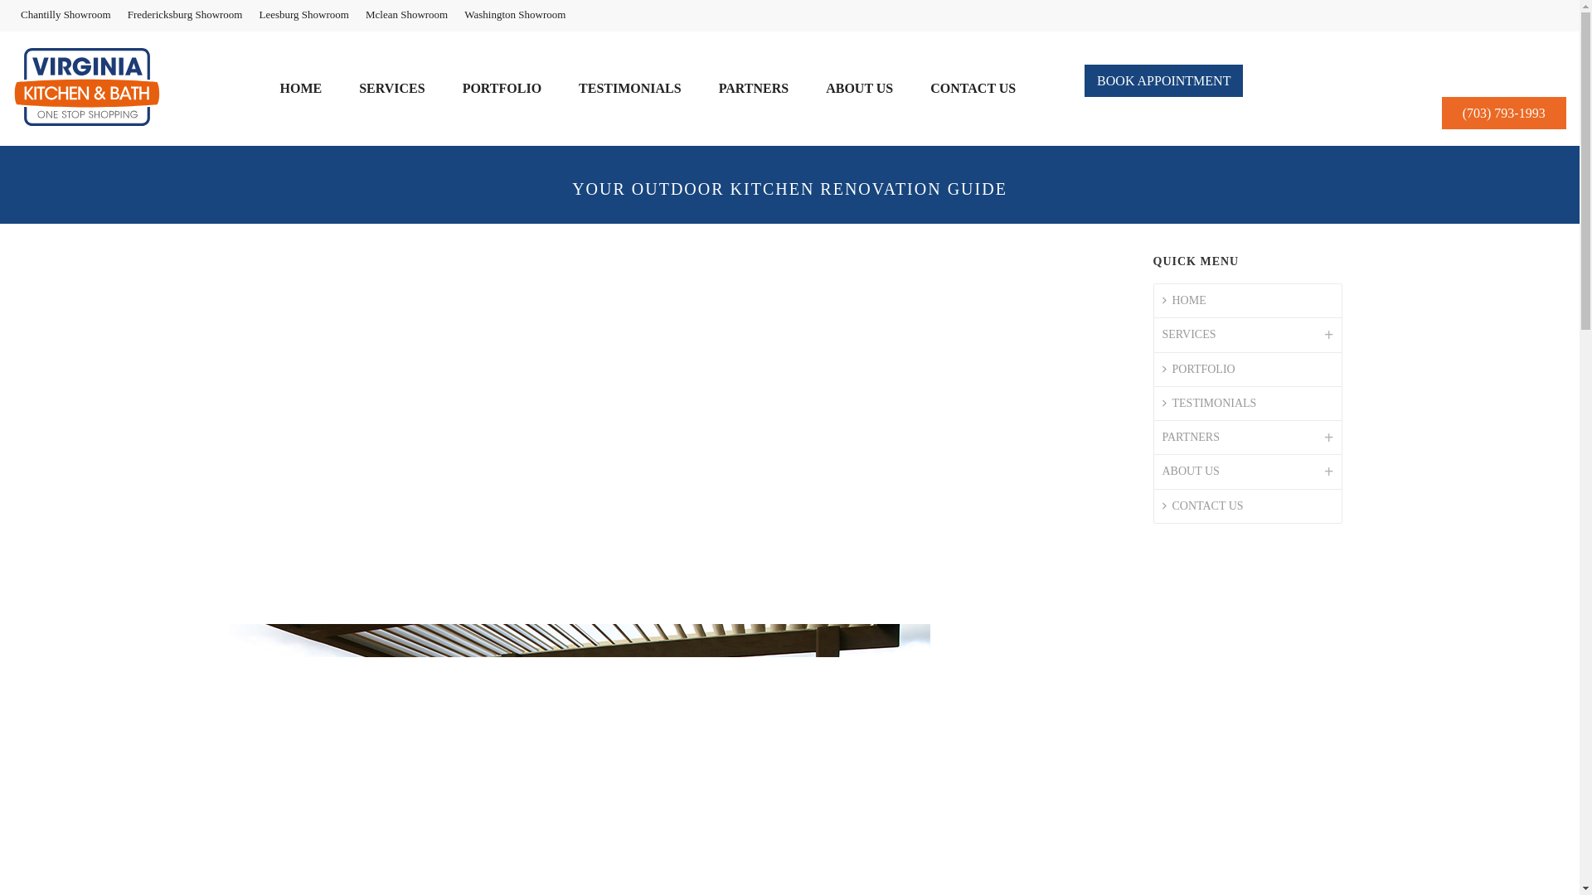  Describe the element at coordinates (502, 89) in the screenshot. I see `PORTFOLIO` at that location.